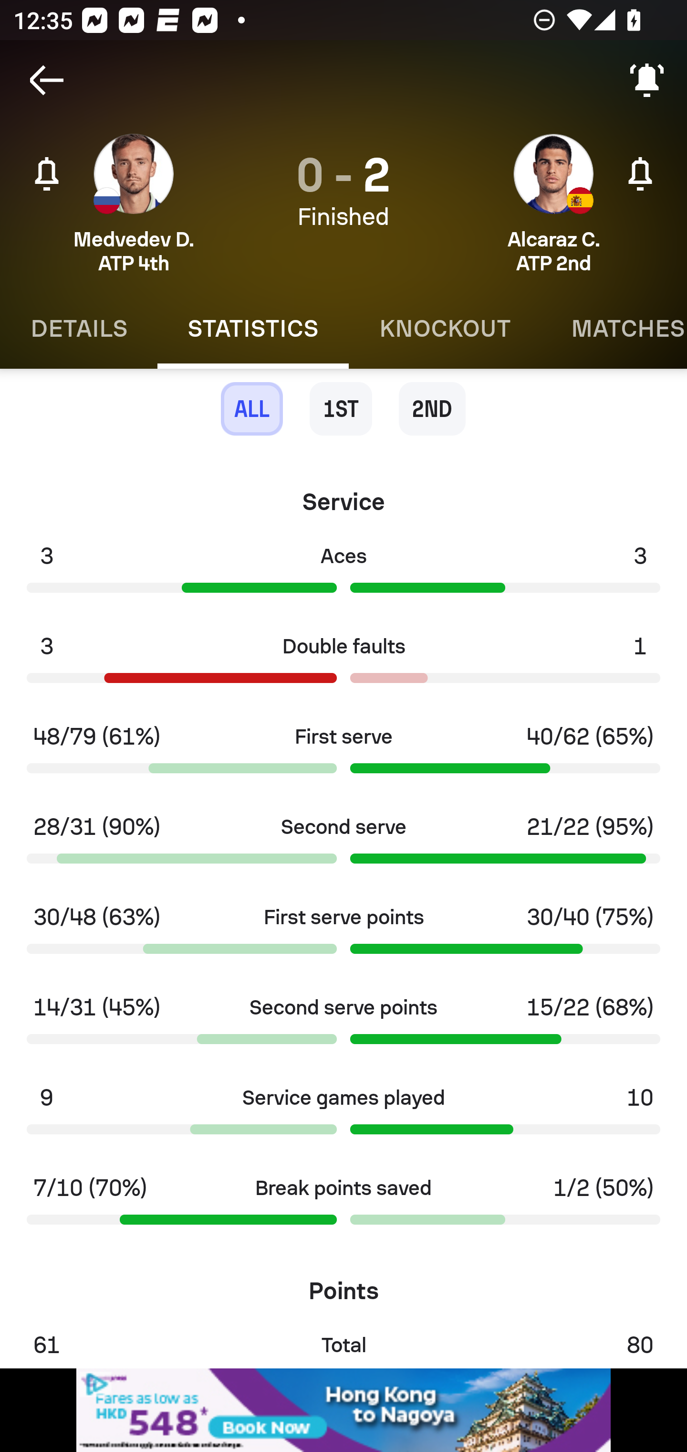 This screenshot has height=1452, width=687. Describe the element at coordinates (343, 1410) in the screenshot. I see `wi46309w_320x50` at that location.